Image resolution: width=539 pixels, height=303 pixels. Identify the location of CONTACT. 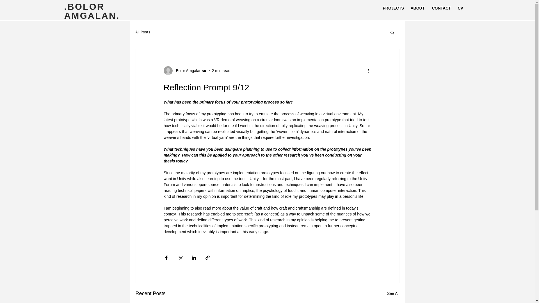
(441, 8).